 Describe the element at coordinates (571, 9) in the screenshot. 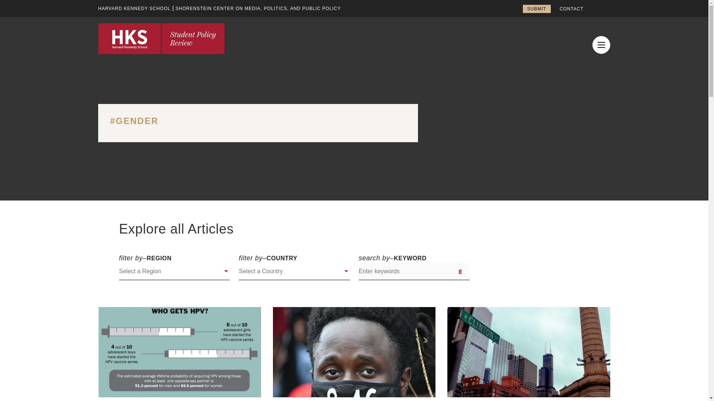

I see `CONTACT` at that location.